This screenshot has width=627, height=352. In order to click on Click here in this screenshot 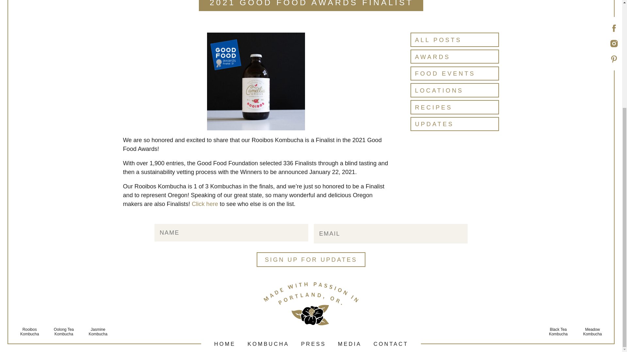, I will do `click(205, 204)`.